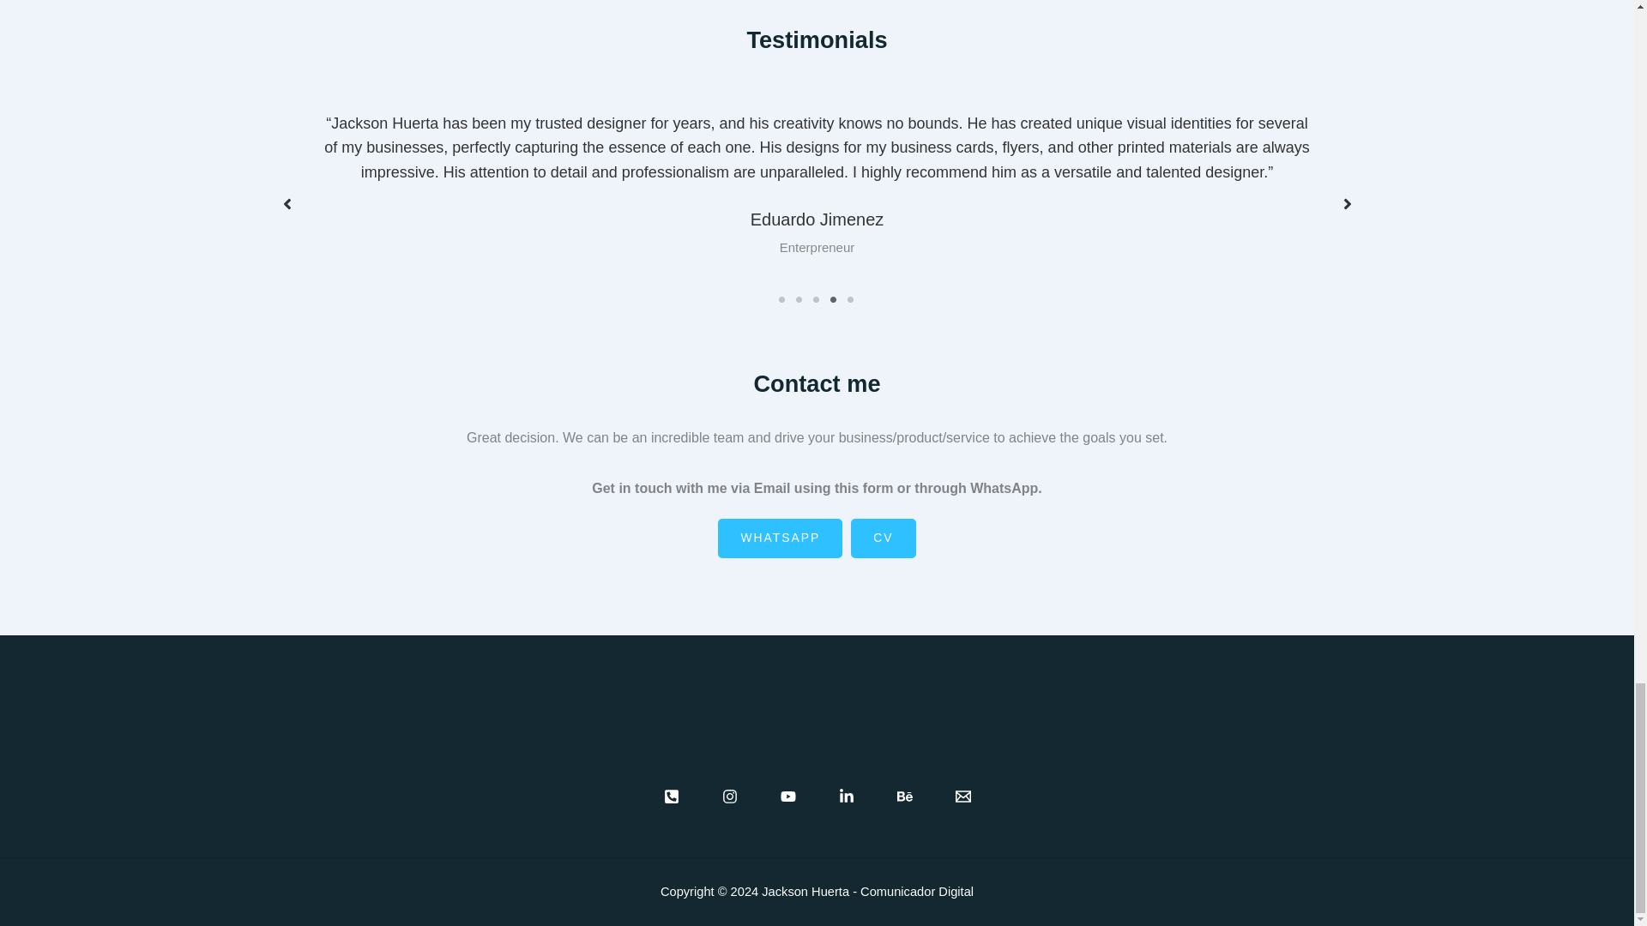  I want to click on 2, so click(799, 300).